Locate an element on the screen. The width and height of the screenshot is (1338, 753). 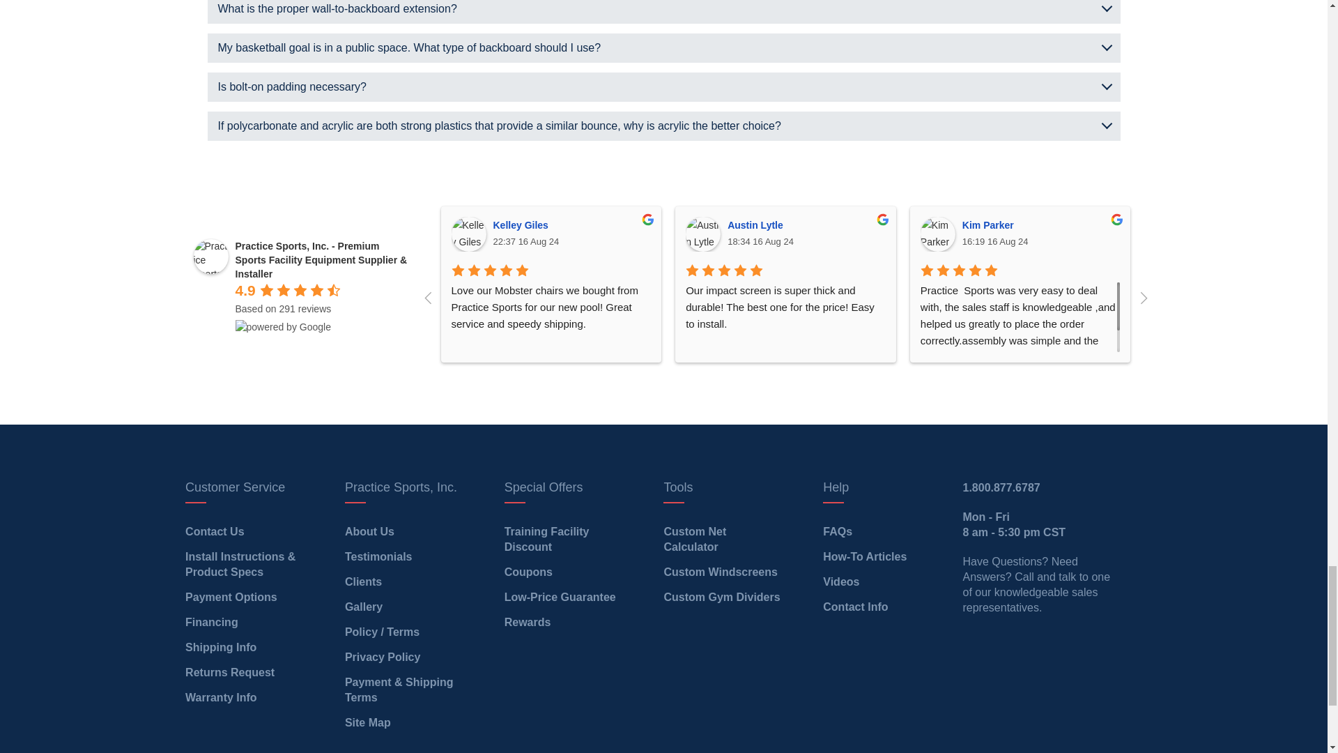
powered by Google is located at coordinates (283, 327).